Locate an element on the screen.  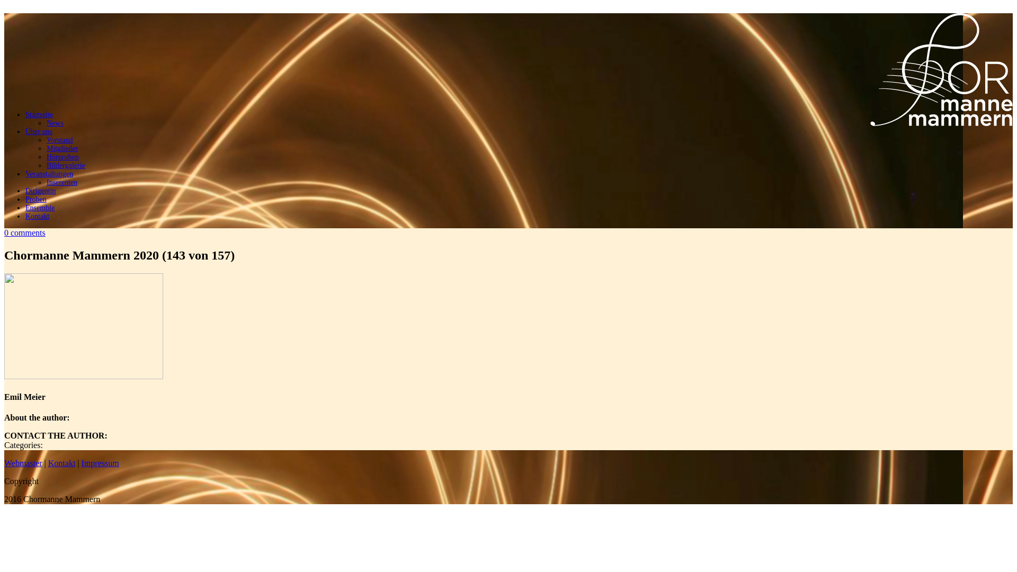
Dirigentin is located at coordinates (41, 191).